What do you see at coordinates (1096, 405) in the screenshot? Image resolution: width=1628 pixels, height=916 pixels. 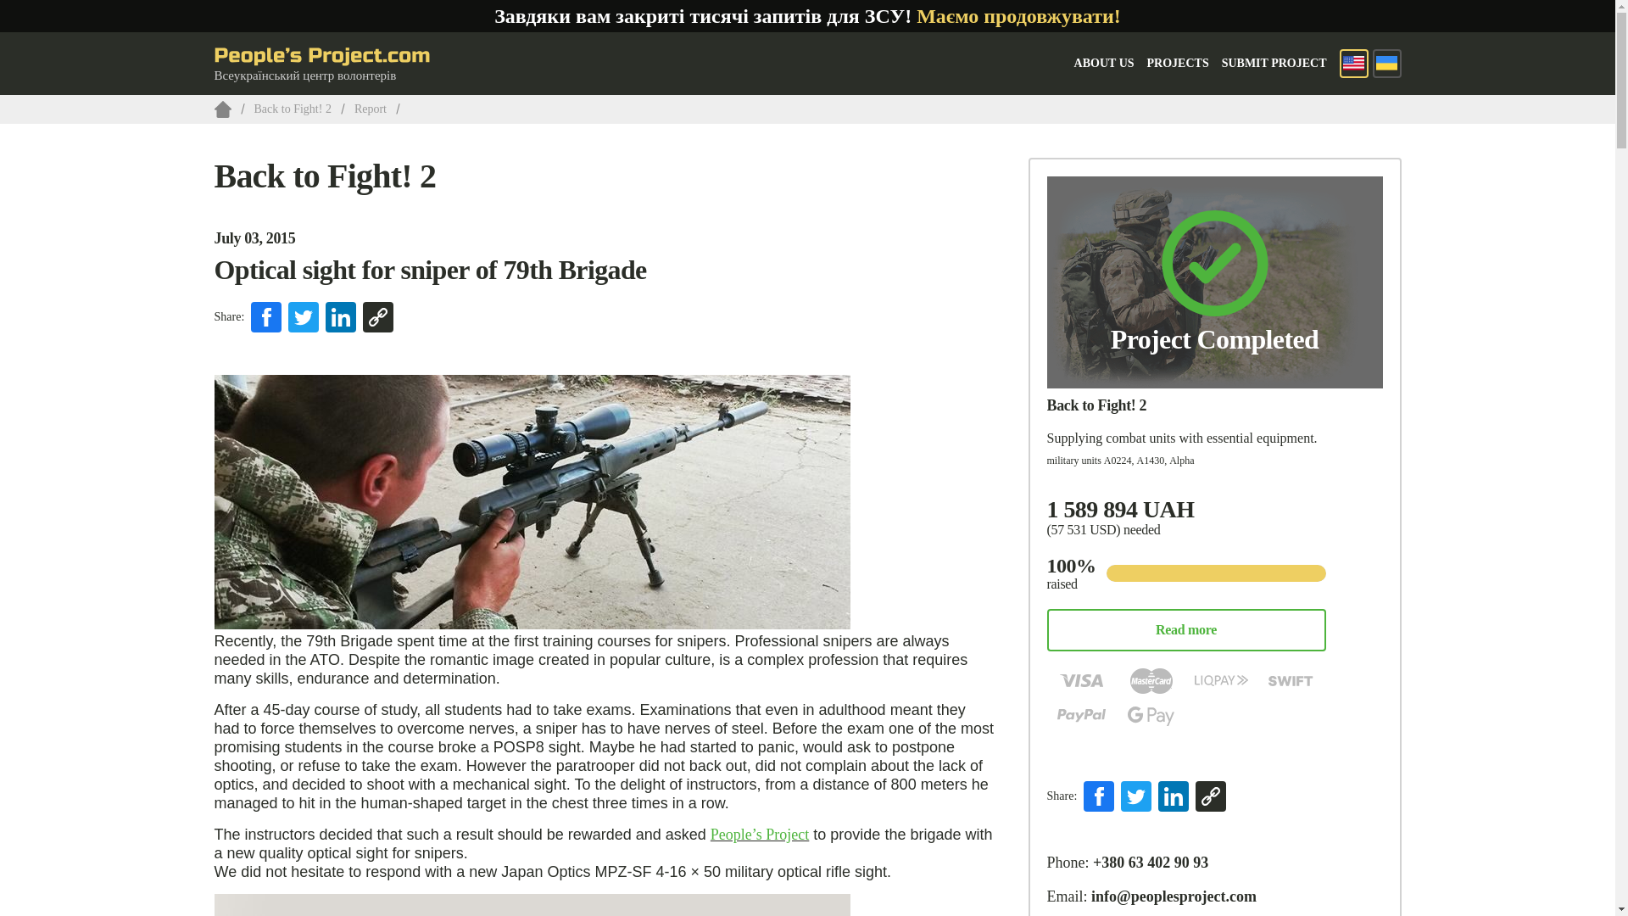 I see `Back to Fight! 2` at bounding box center [1096, 405].